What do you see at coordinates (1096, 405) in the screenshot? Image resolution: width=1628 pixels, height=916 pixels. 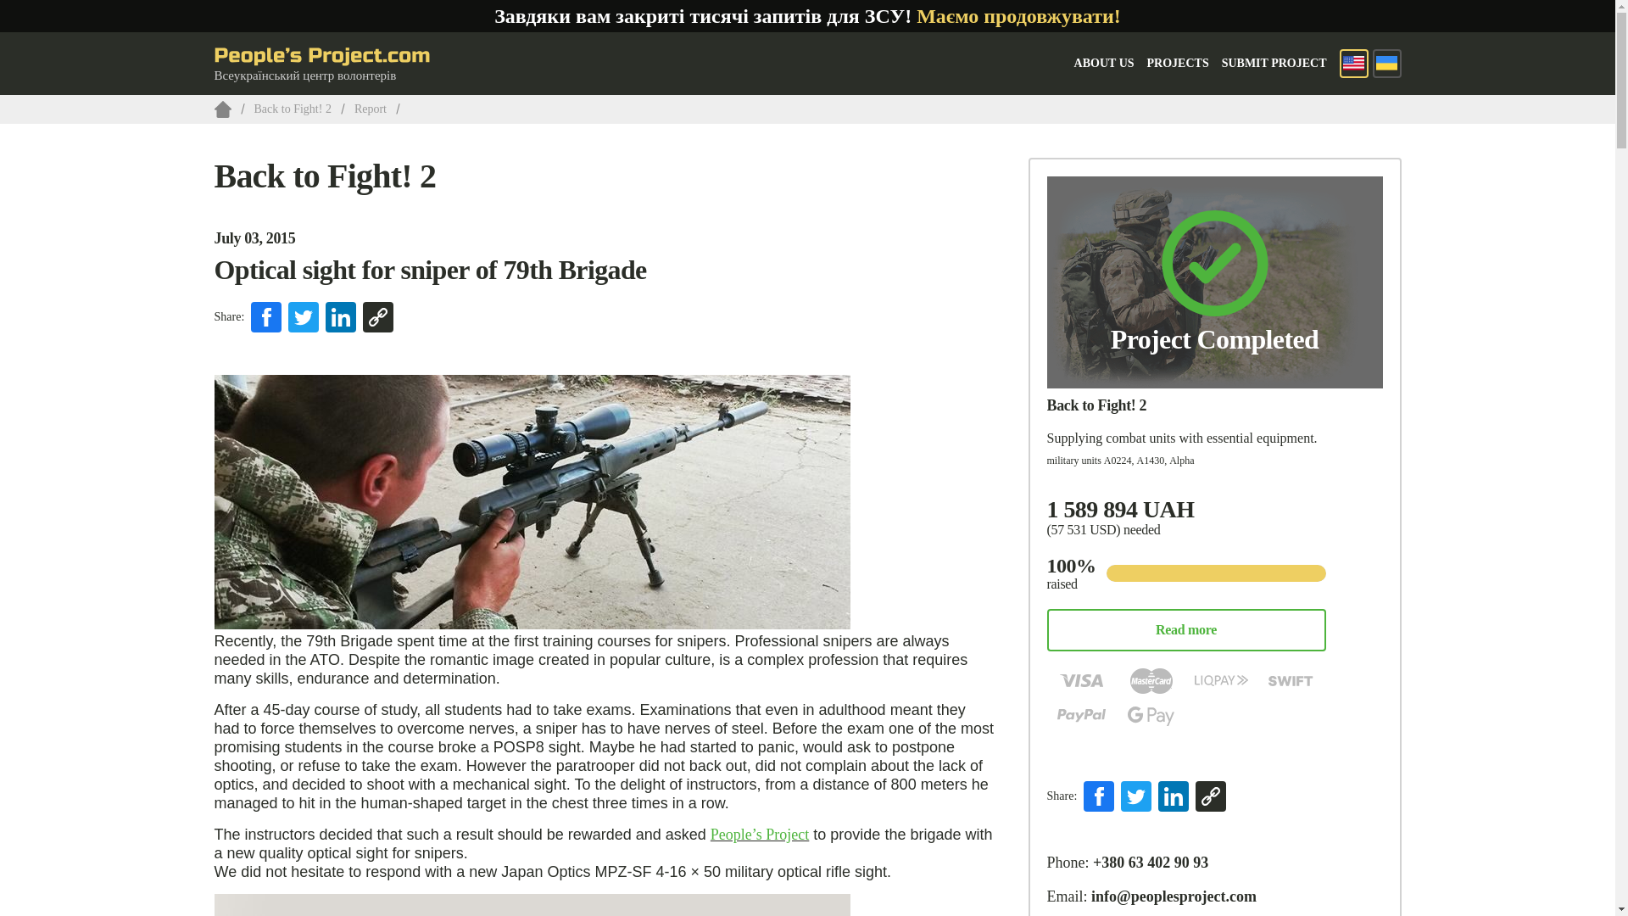 I see `Back to Fight! 2` at bounding box center [1096, 405].